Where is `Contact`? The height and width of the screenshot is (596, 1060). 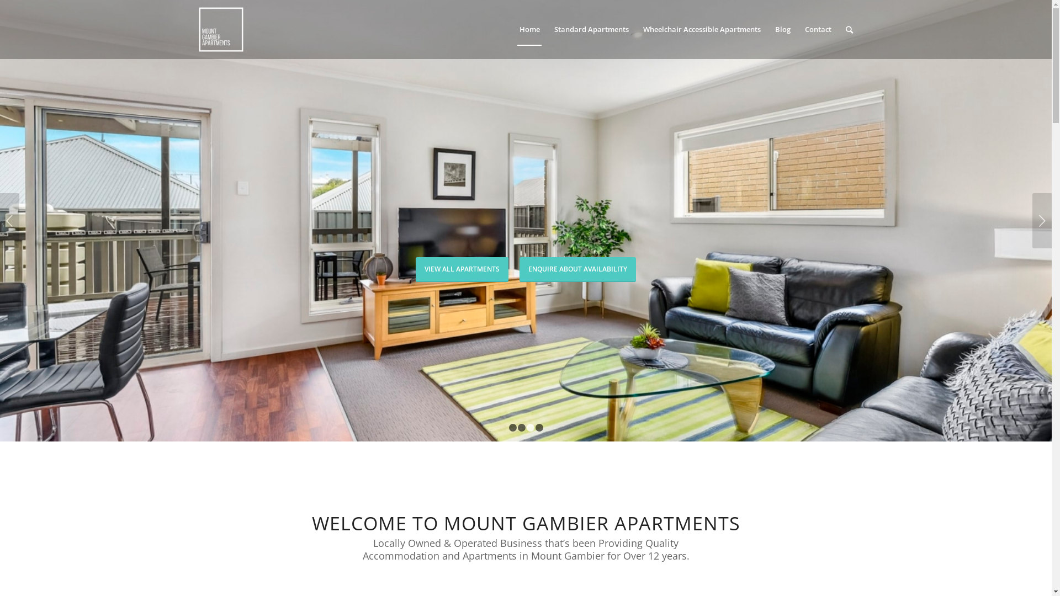 Contact is located at coordinates (818, 30).